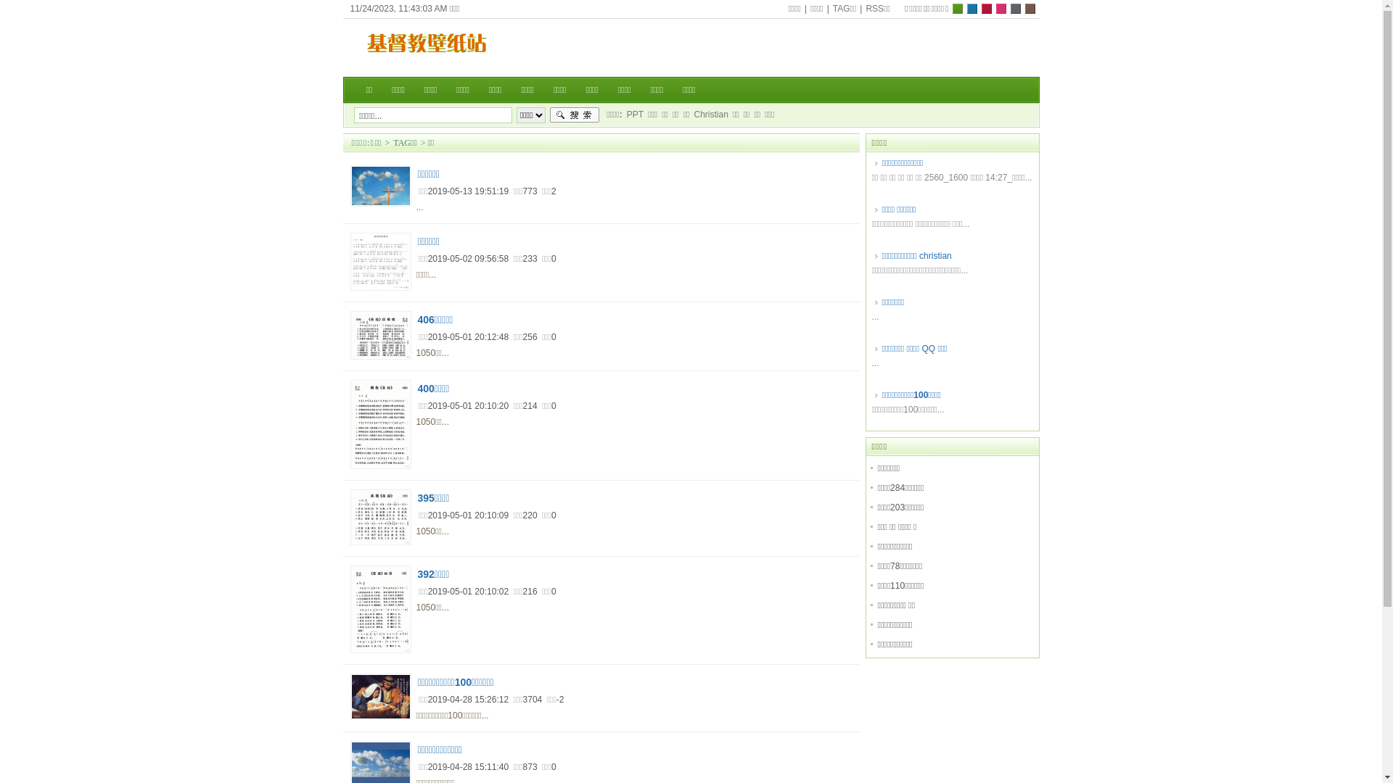 The image size is (1393, 783). I want to click on PPT, so click(636, 115).